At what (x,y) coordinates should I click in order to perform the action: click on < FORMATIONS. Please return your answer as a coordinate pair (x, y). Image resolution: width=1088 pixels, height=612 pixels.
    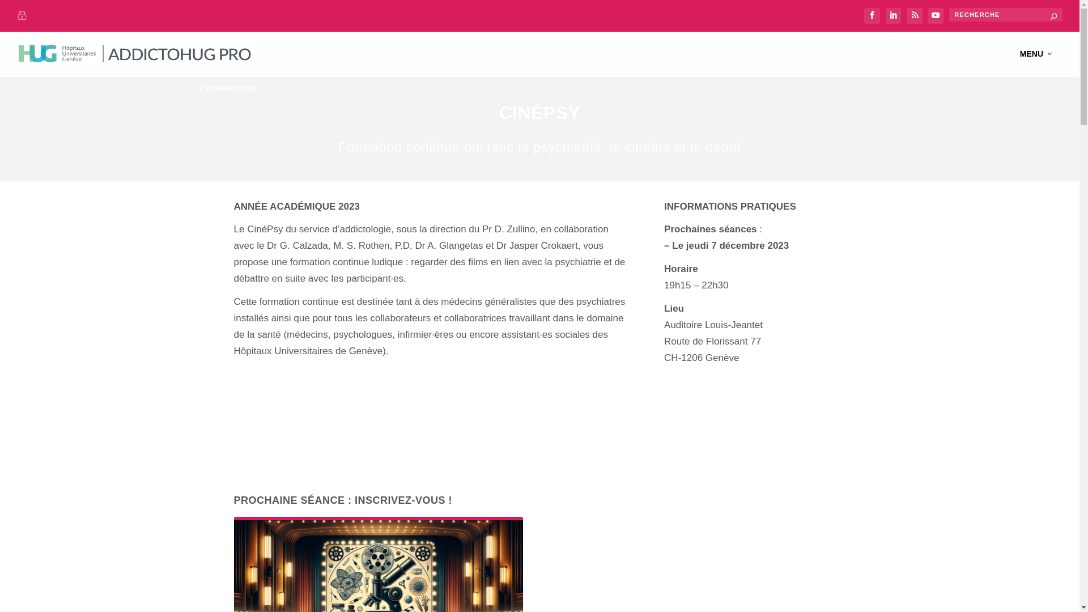
    Looking at the image, I should click on (228, 88).